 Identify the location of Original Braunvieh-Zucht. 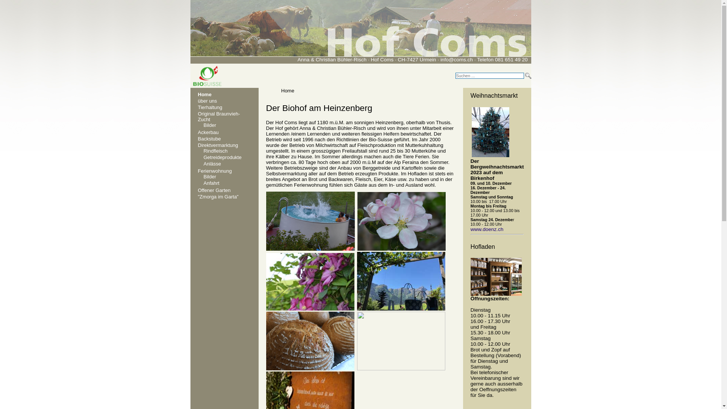
(219, 117).